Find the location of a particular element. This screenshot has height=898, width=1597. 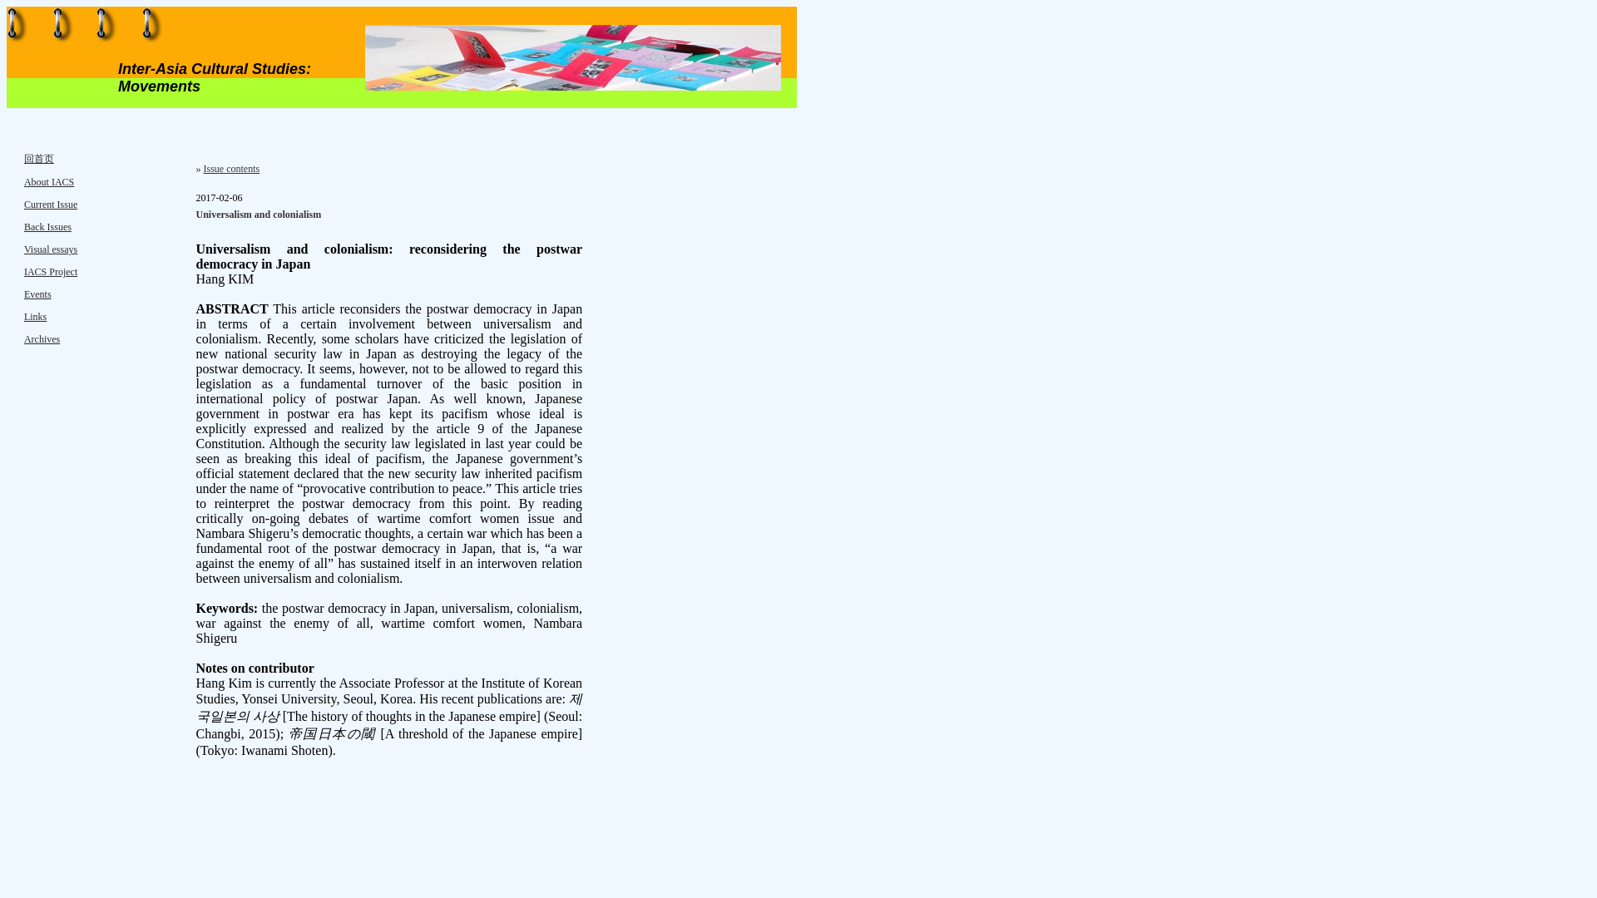

Visual essays is located at coordinates (50, 249).